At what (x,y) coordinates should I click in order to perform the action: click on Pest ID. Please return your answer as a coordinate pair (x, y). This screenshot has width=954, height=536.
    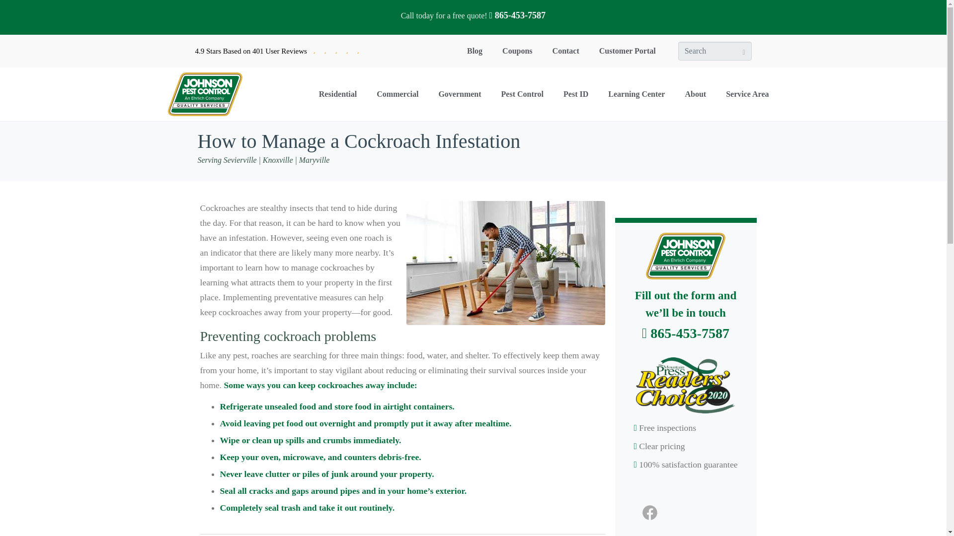
    Looking at the image, I should click on (575, 94).